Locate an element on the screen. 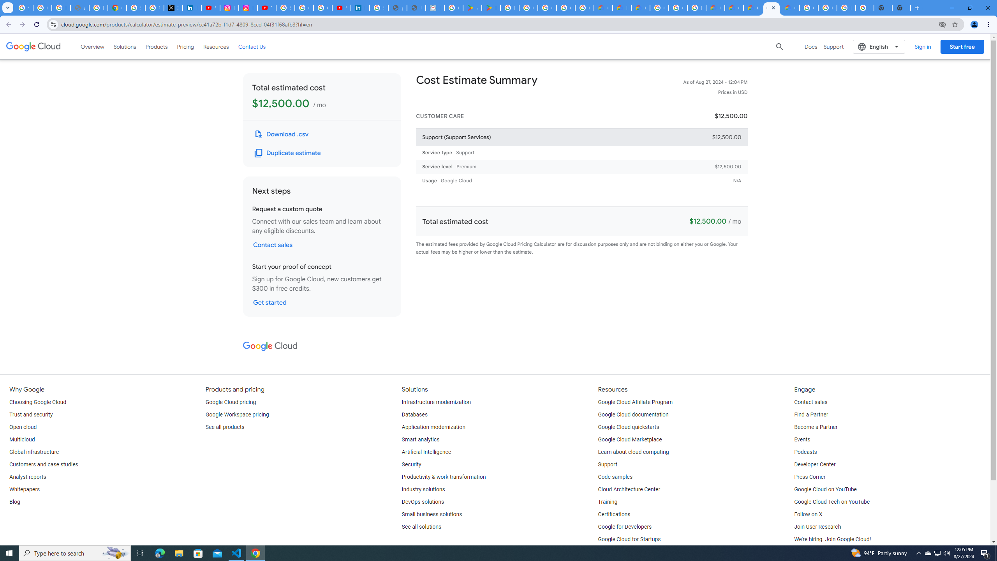 The image size is (997, 561). Google Cloud on YouTube is located at coordinates (825, 489).